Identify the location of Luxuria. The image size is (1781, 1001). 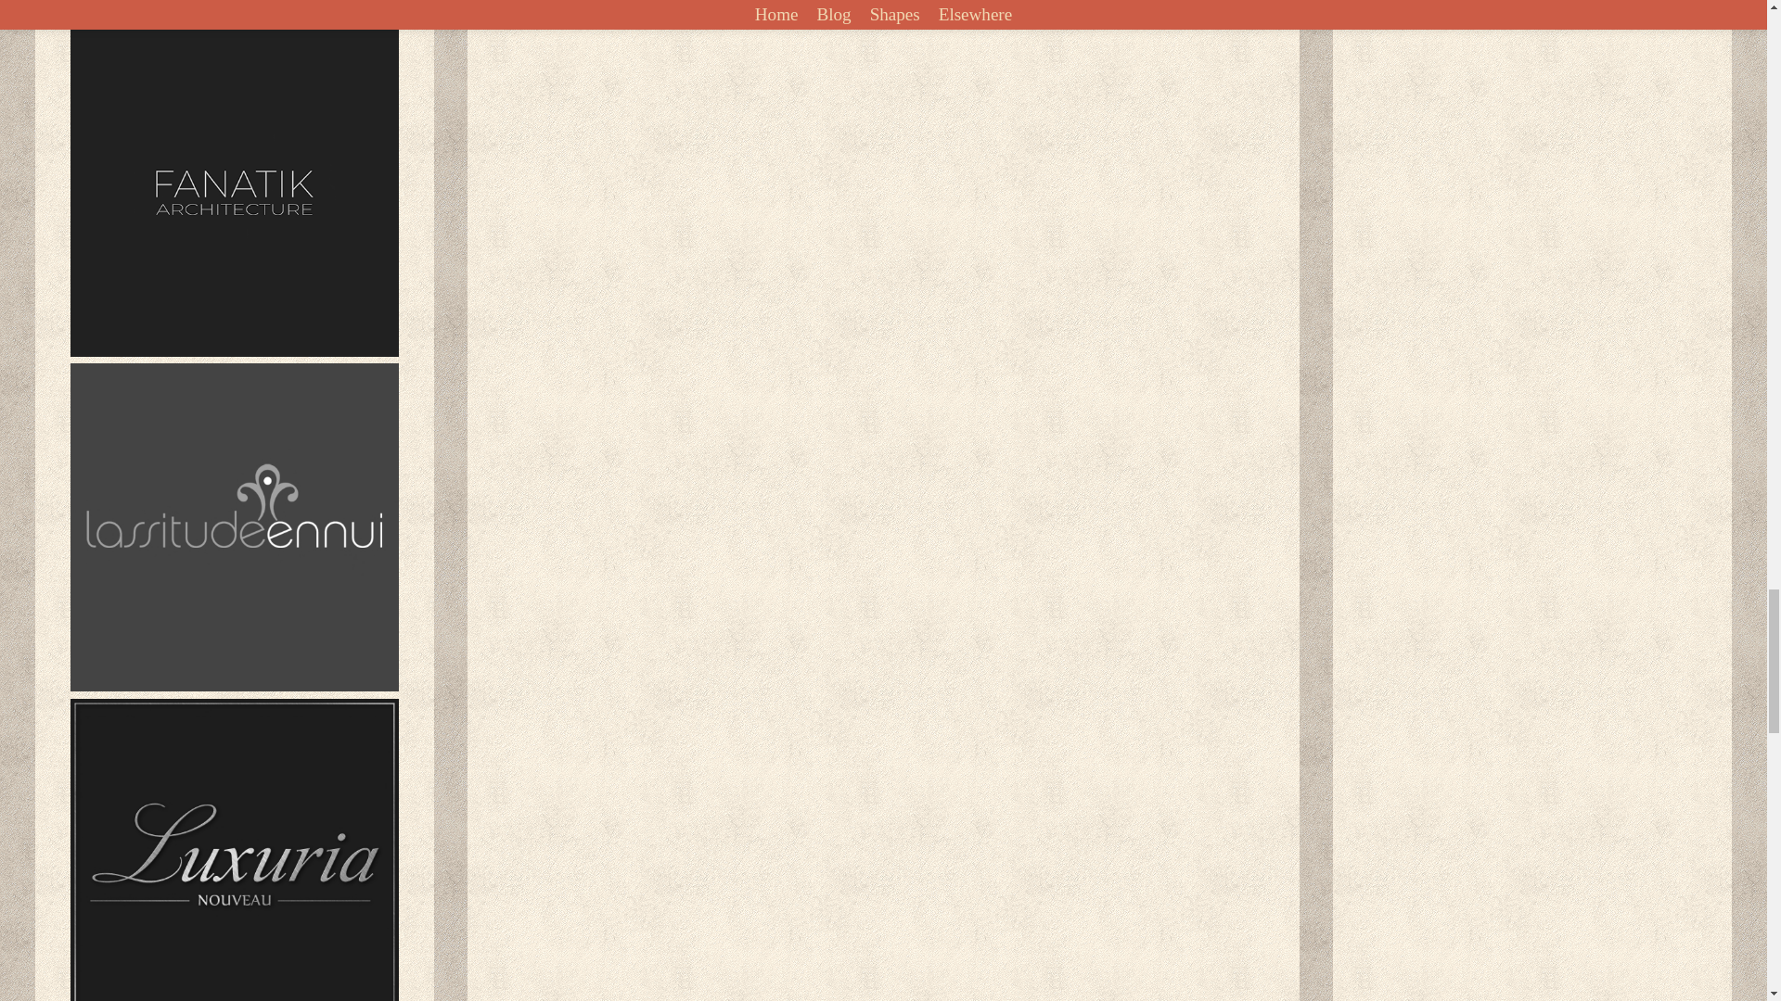
(235, 849).